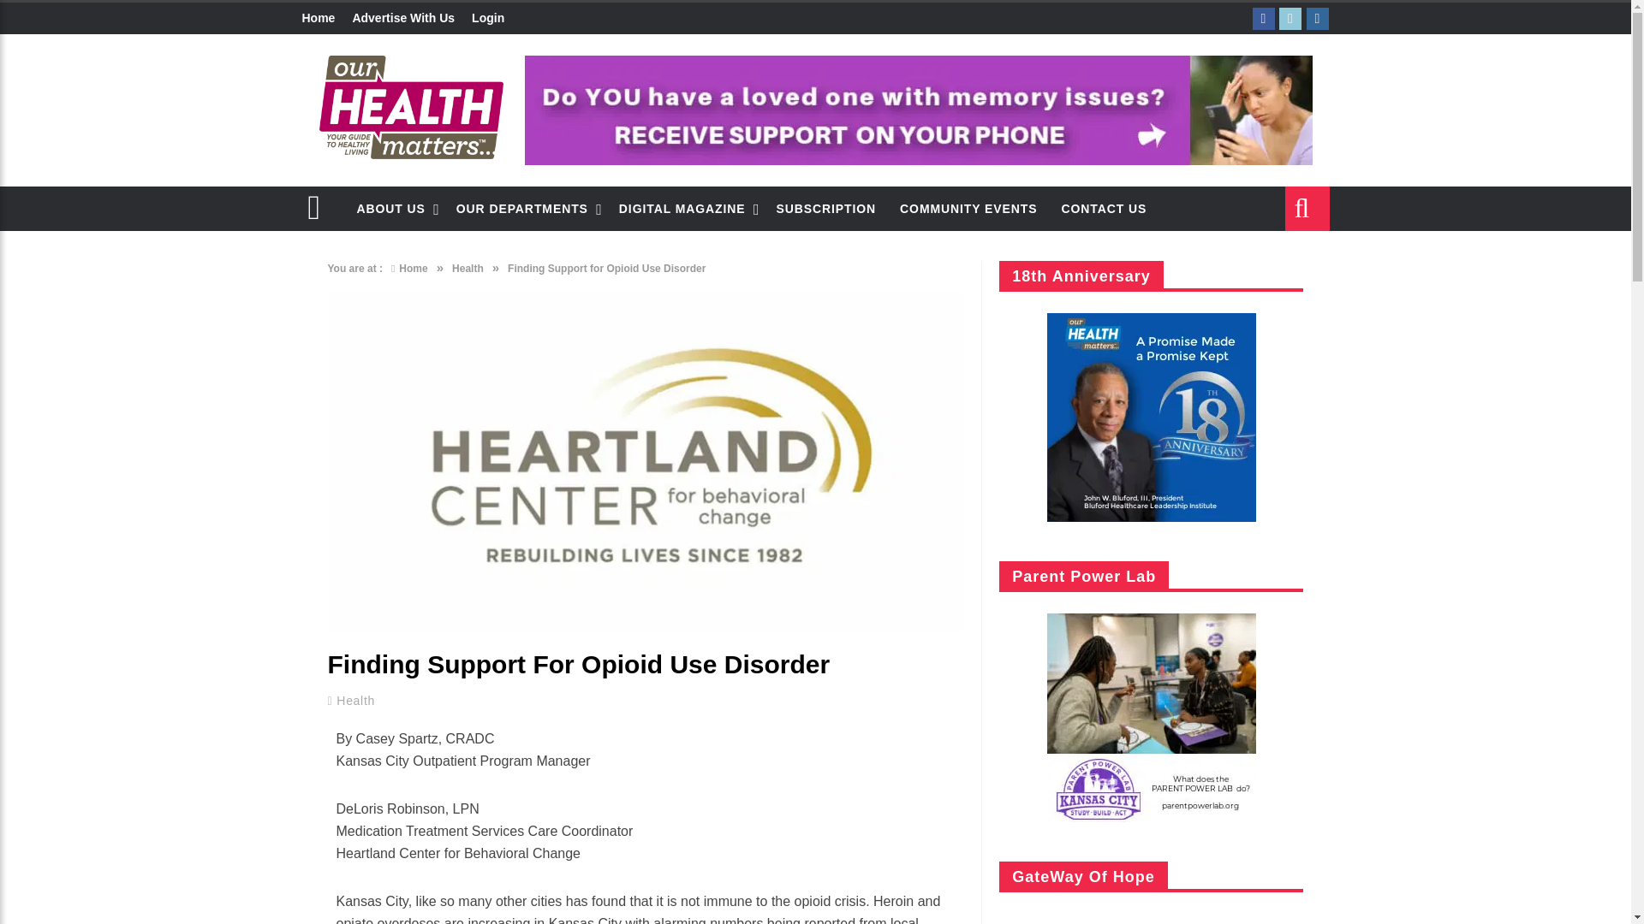 The width and height of the screenshot is (1644, 924). Describe the element at coordinates (403, 19) in the screenshot. I see `Advertise With Us` at that location.